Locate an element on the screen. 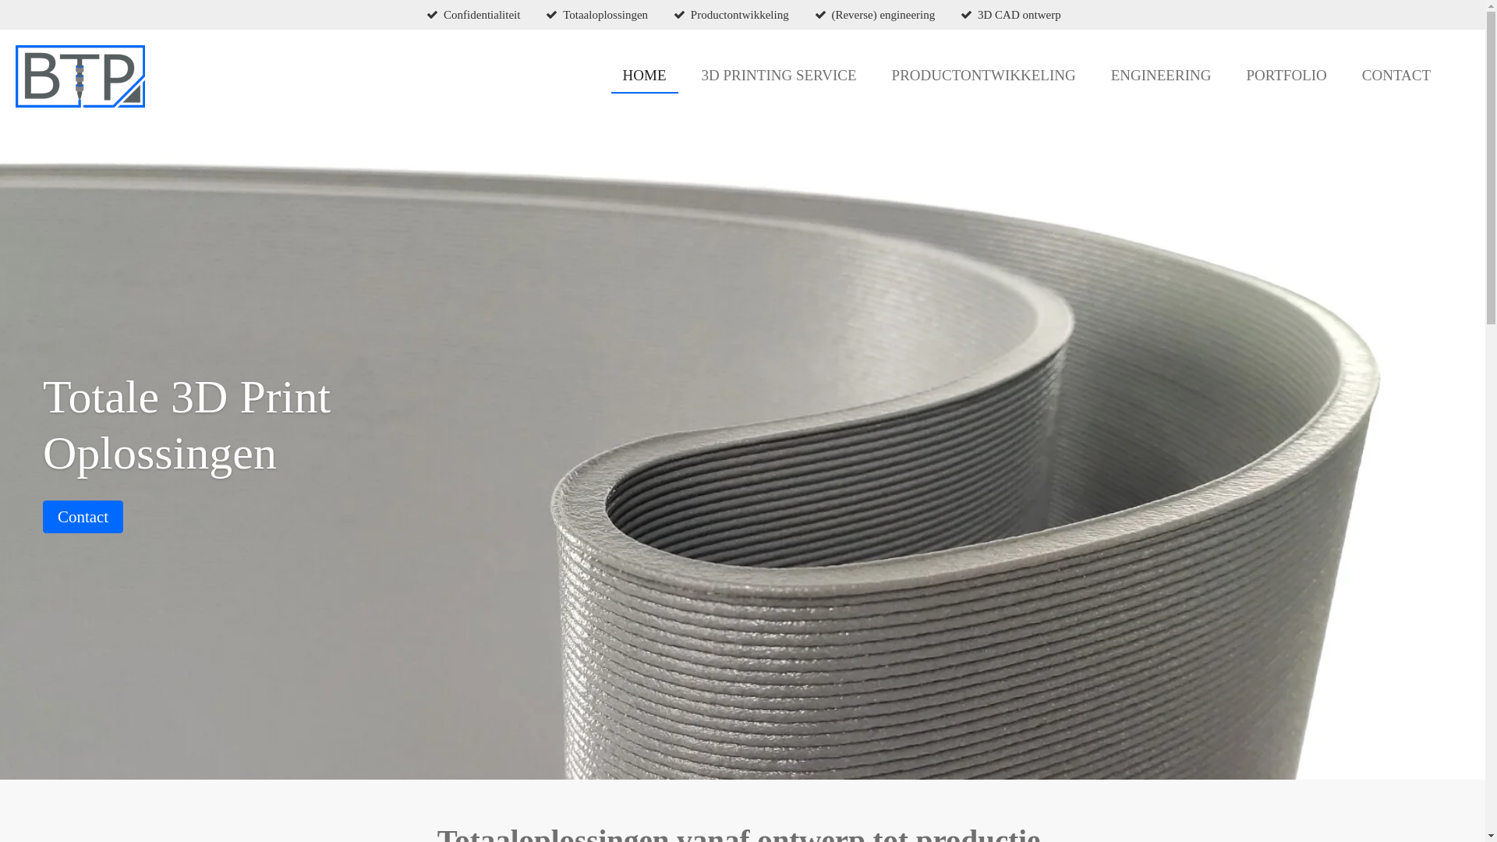  PORTFOLIO is located at coordinates (1286, 76).